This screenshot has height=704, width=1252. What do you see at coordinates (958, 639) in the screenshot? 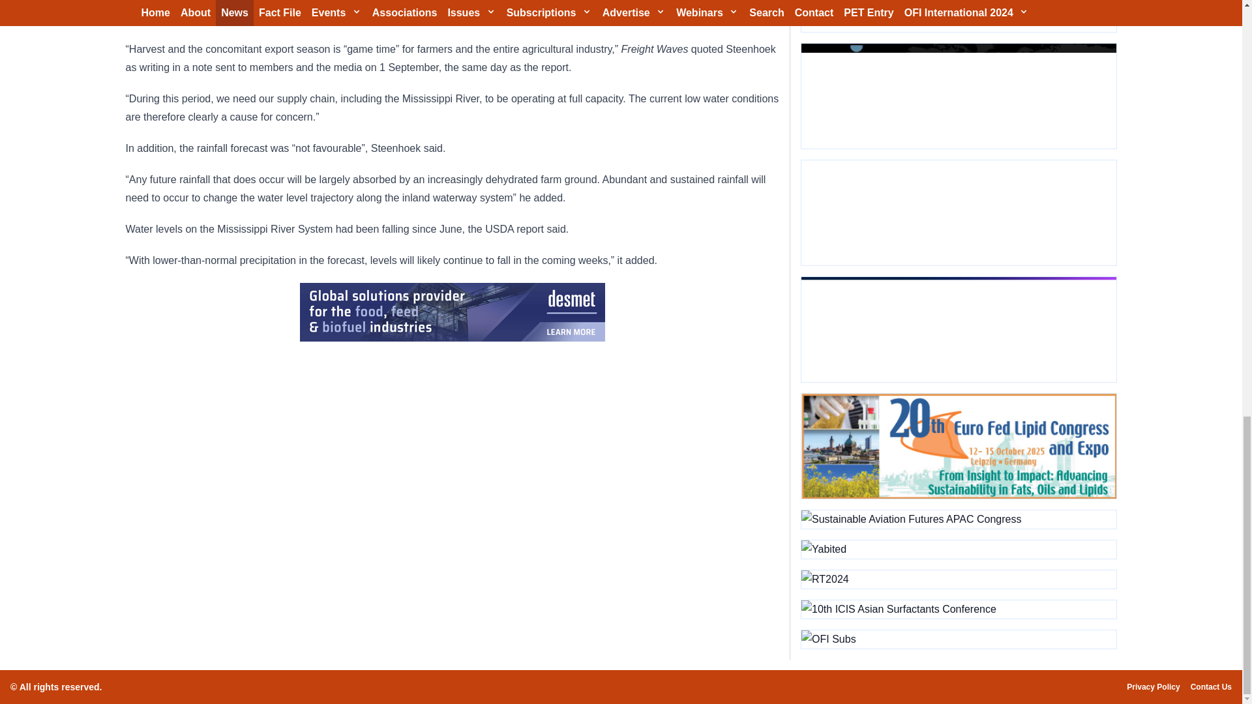
I see `OFI Subs` at bounding box center [958, 639].